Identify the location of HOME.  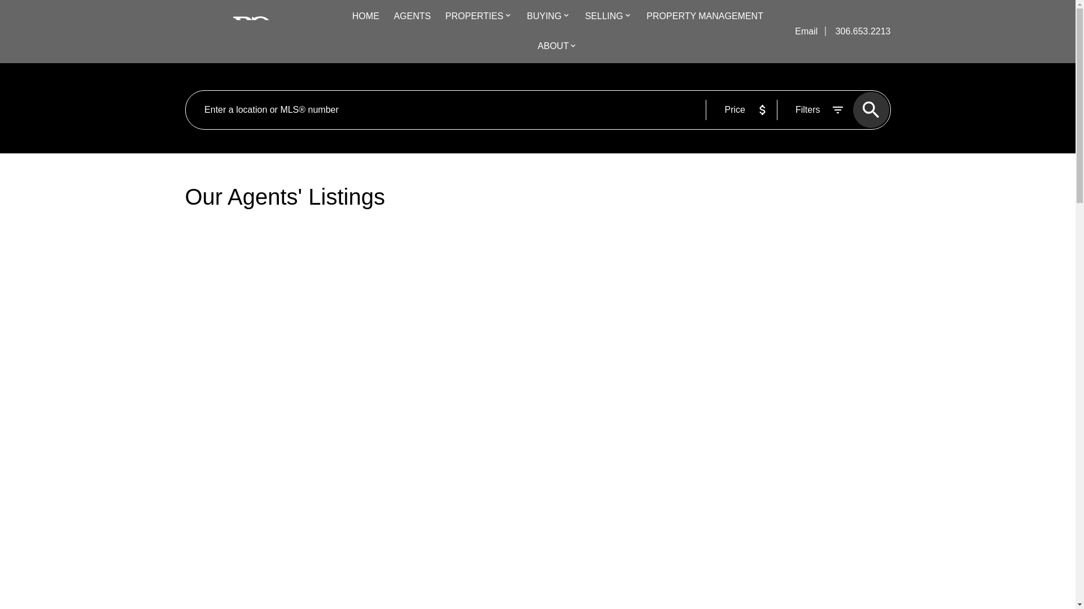
(366, 17).